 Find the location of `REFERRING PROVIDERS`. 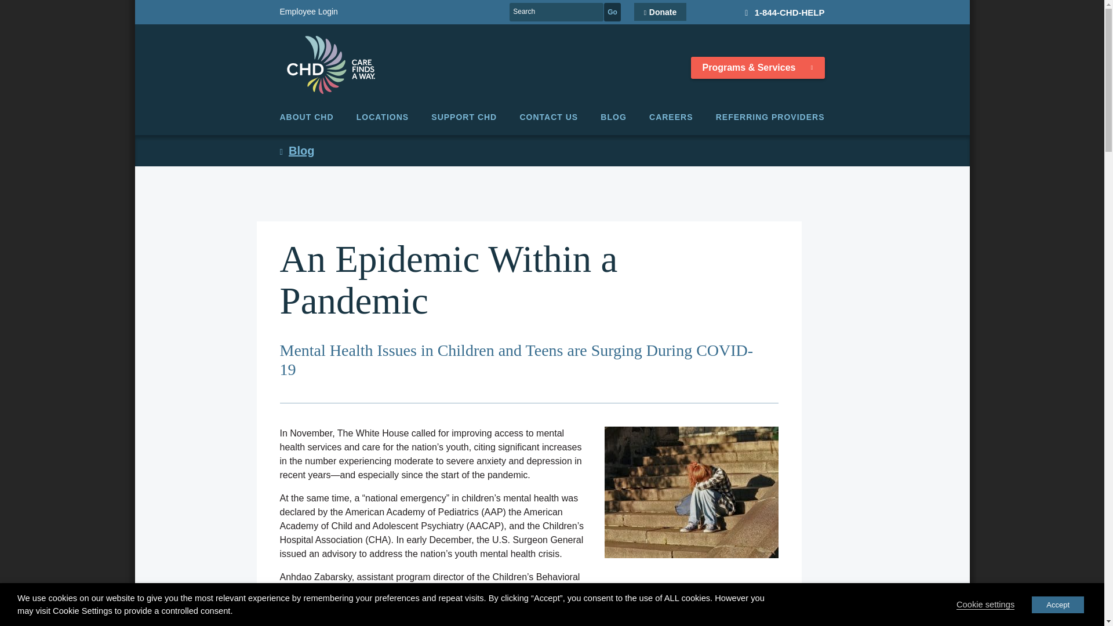

REFERRING PROVIDERS is located at coordinates (770, 117).